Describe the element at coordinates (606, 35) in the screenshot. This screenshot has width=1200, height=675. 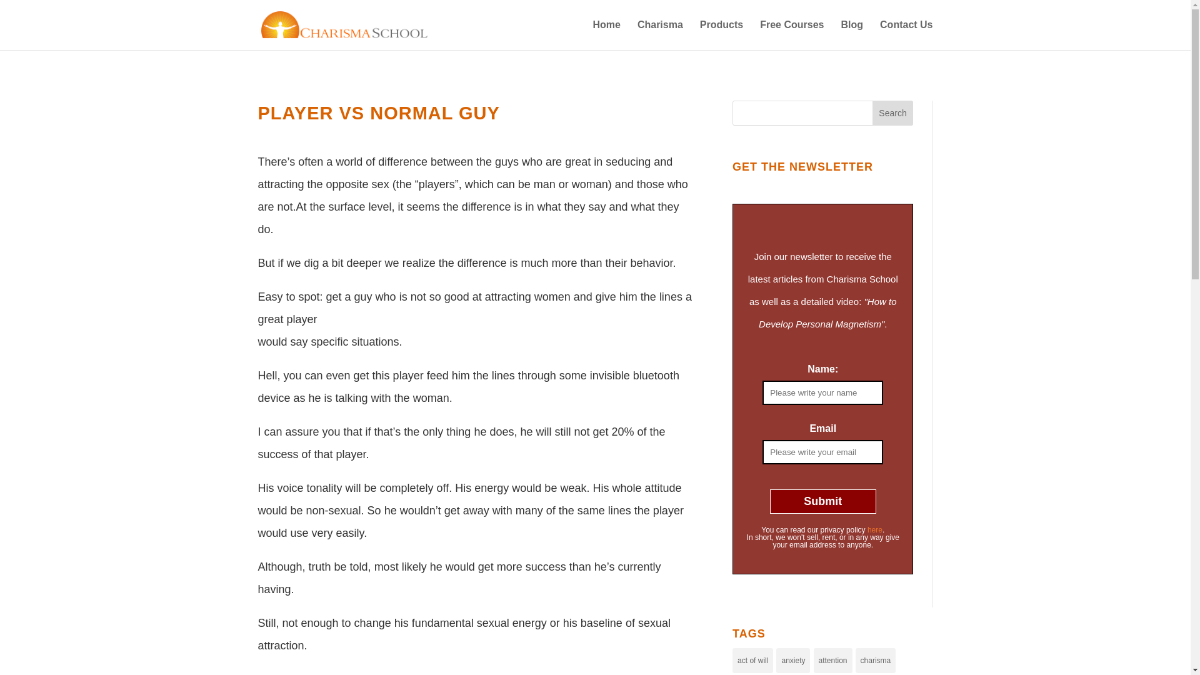
I see `Home` at that location.